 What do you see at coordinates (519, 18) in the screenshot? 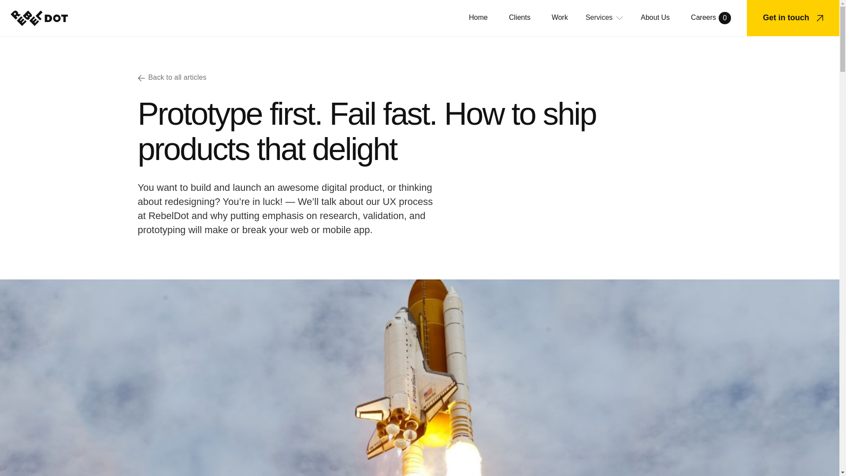
I see `Work` at bounding box center [519, 18].